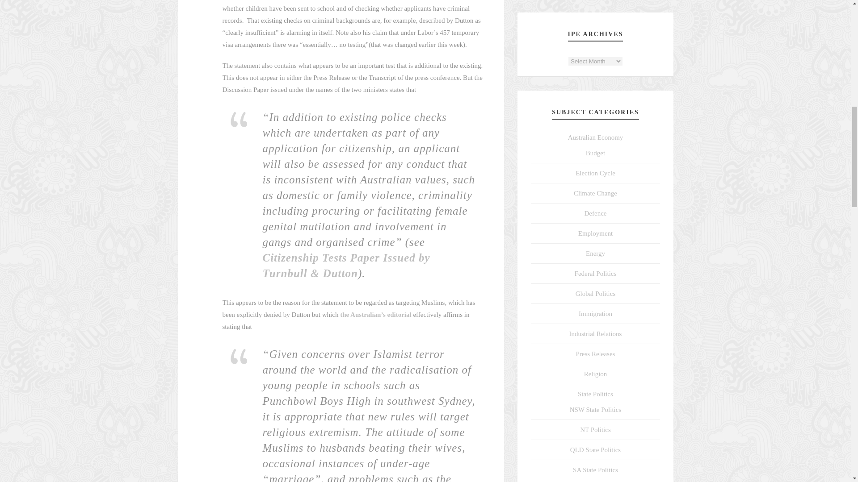 The height and width of the screenshot is (482, 858). What do you see at coordinates (596, 273) in the screenshot?
I see `Federal Politics` at bounding box center [596, 273].